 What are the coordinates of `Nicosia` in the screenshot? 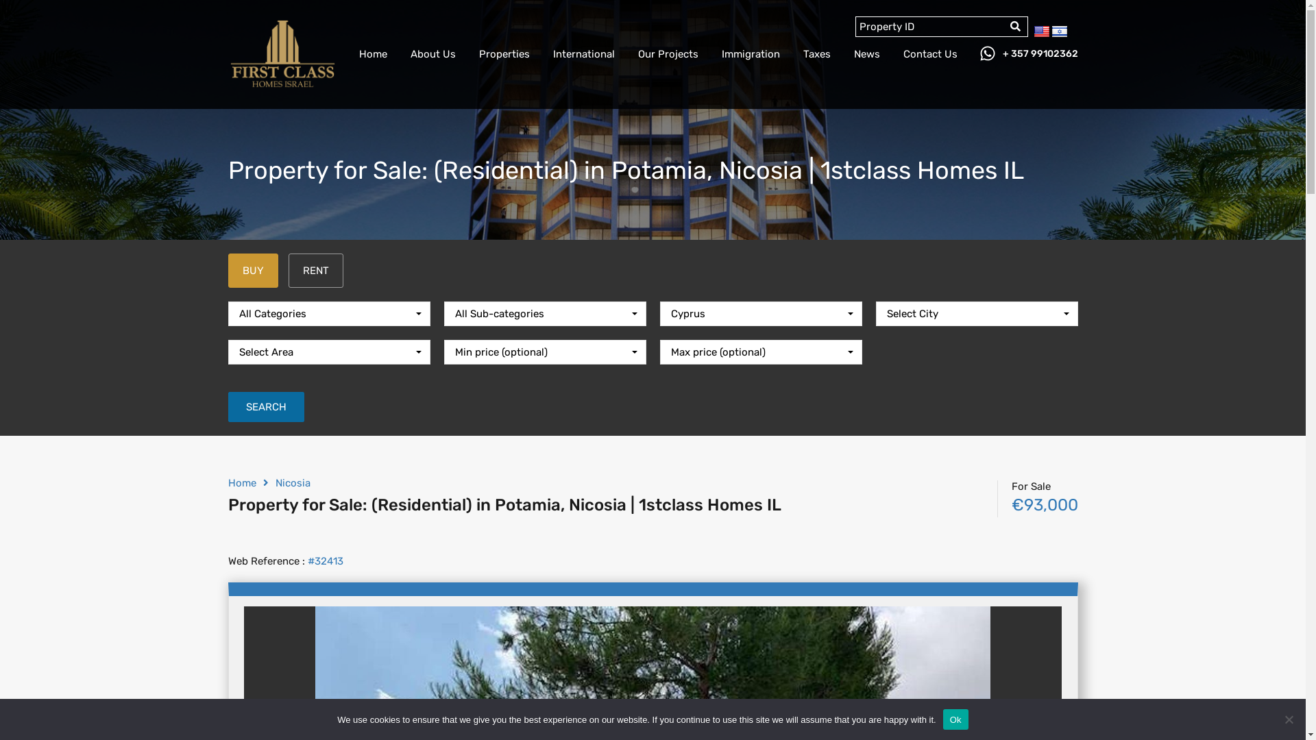 It's located at (293, 483).